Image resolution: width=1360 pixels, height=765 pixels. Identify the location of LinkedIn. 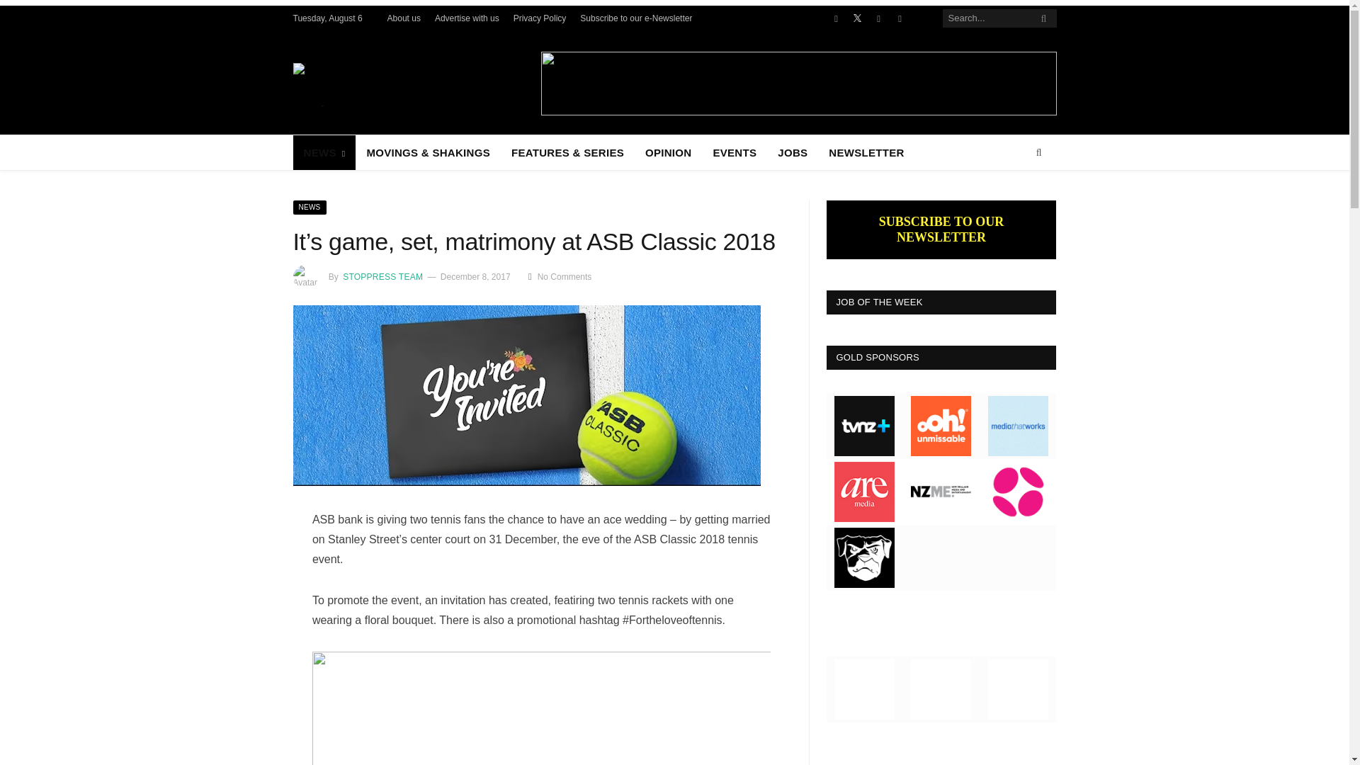
(900, 18).